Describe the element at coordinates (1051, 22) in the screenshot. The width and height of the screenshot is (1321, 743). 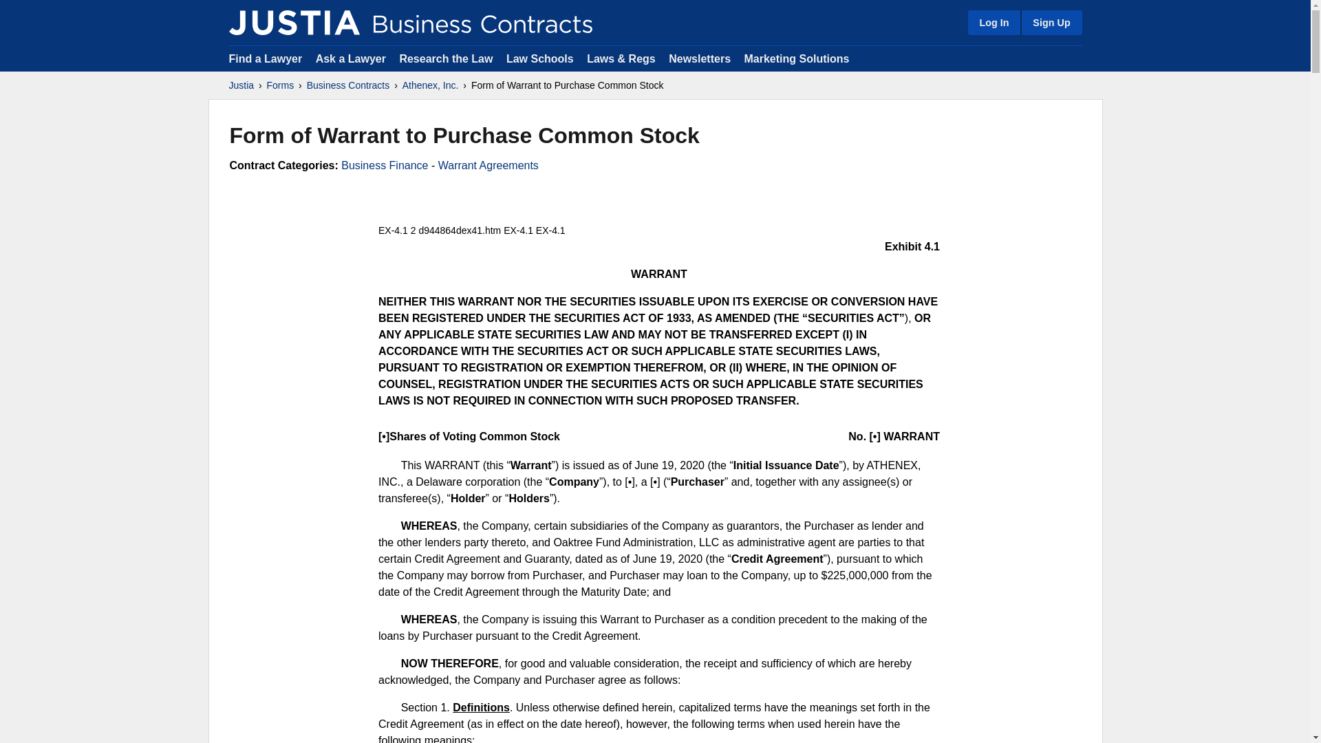
I see `Sign Up` at that location.